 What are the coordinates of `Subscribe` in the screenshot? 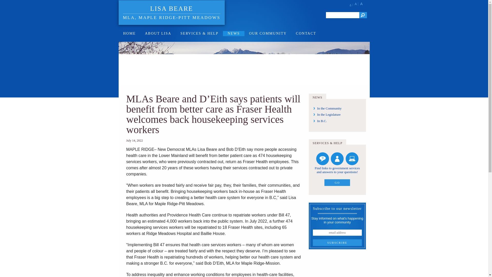 It's located at (337, 243).